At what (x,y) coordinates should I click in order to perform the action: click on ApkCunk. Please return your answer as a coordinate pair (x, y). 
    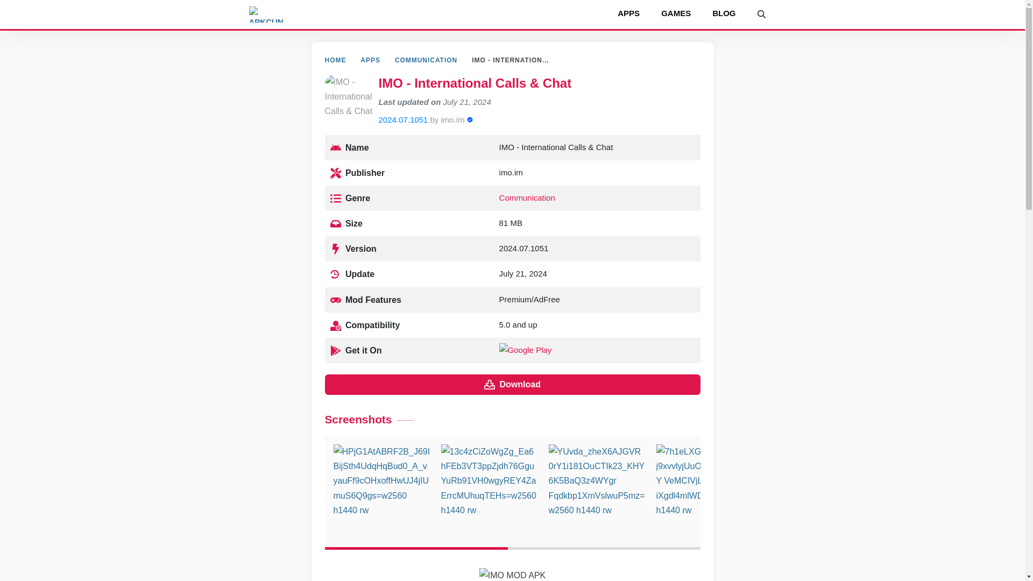
    Looking at the image, I should click on (265, 14).